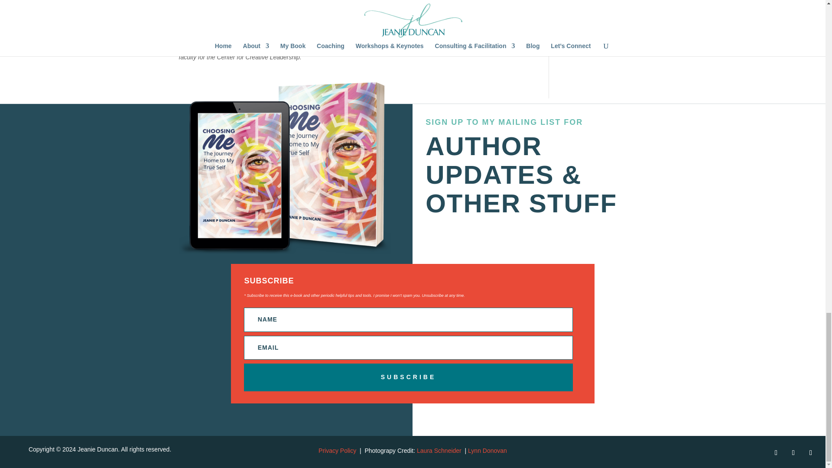 The height and width of the screenshot is (468, 832). I want to click on Follow on Facebook, so click(810, 452).